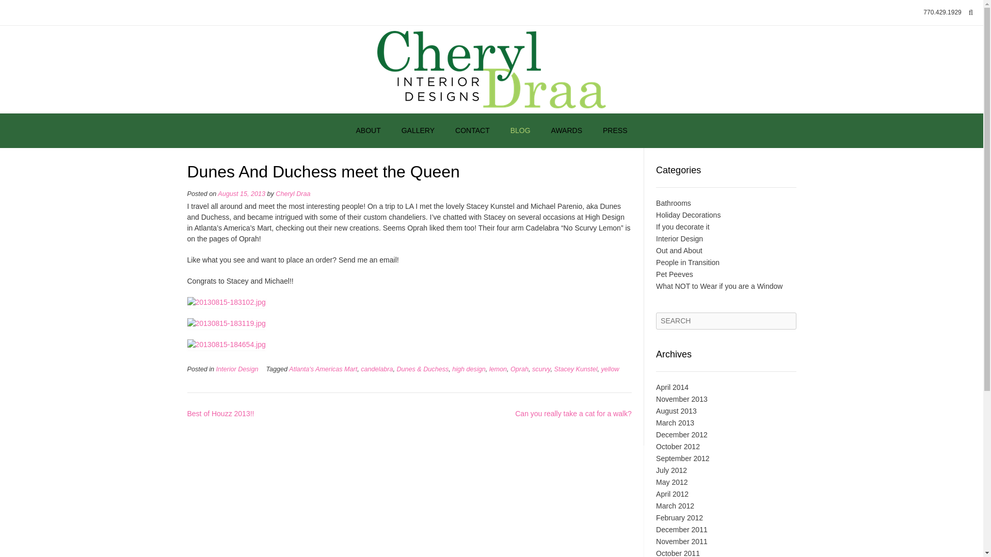 The width and height of the screenshot is (991, 557). I want to click on Interior Design, so click(679, 238).